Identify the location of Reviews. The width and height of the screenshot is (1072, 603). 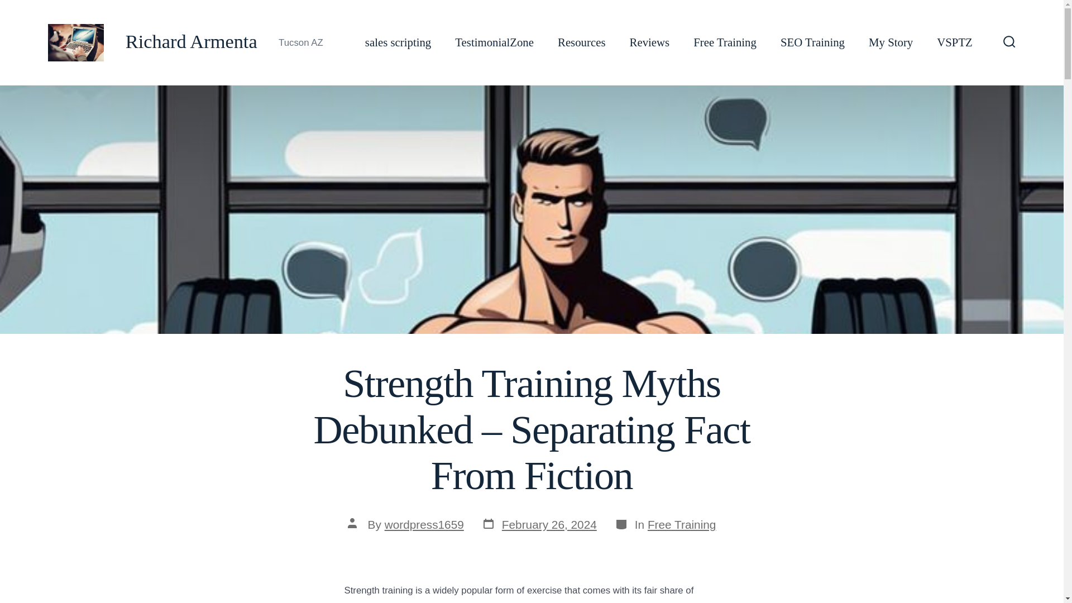
(494, 42).